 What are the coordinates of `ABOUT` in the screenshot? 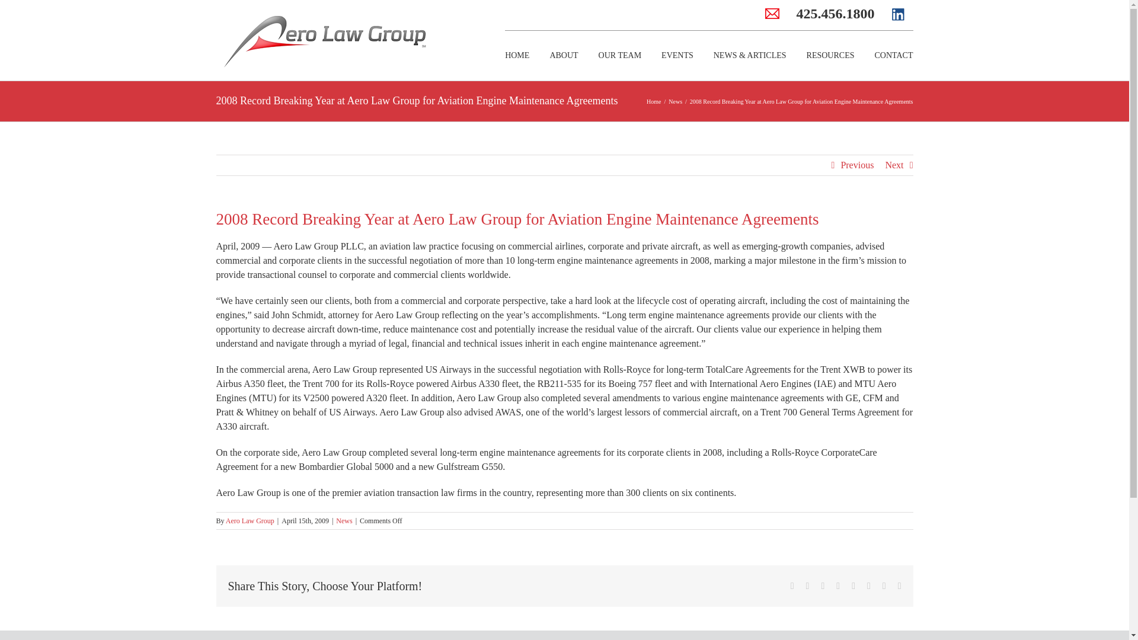 It's located at (564, 56).